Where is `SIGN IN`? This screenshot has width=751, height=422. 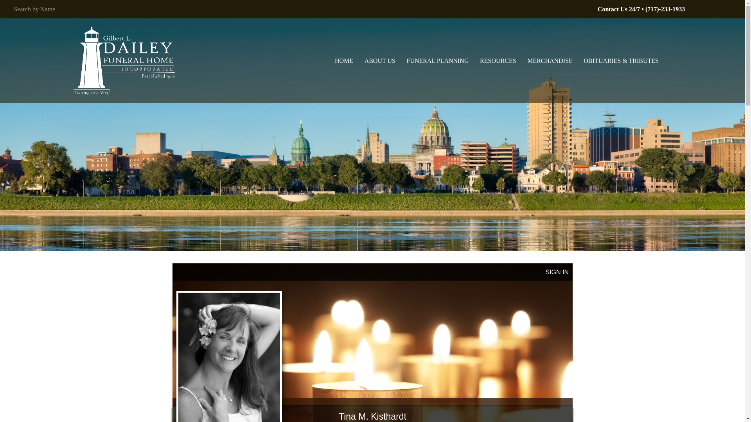
SIGN IN is located at coordinates (557, 272).